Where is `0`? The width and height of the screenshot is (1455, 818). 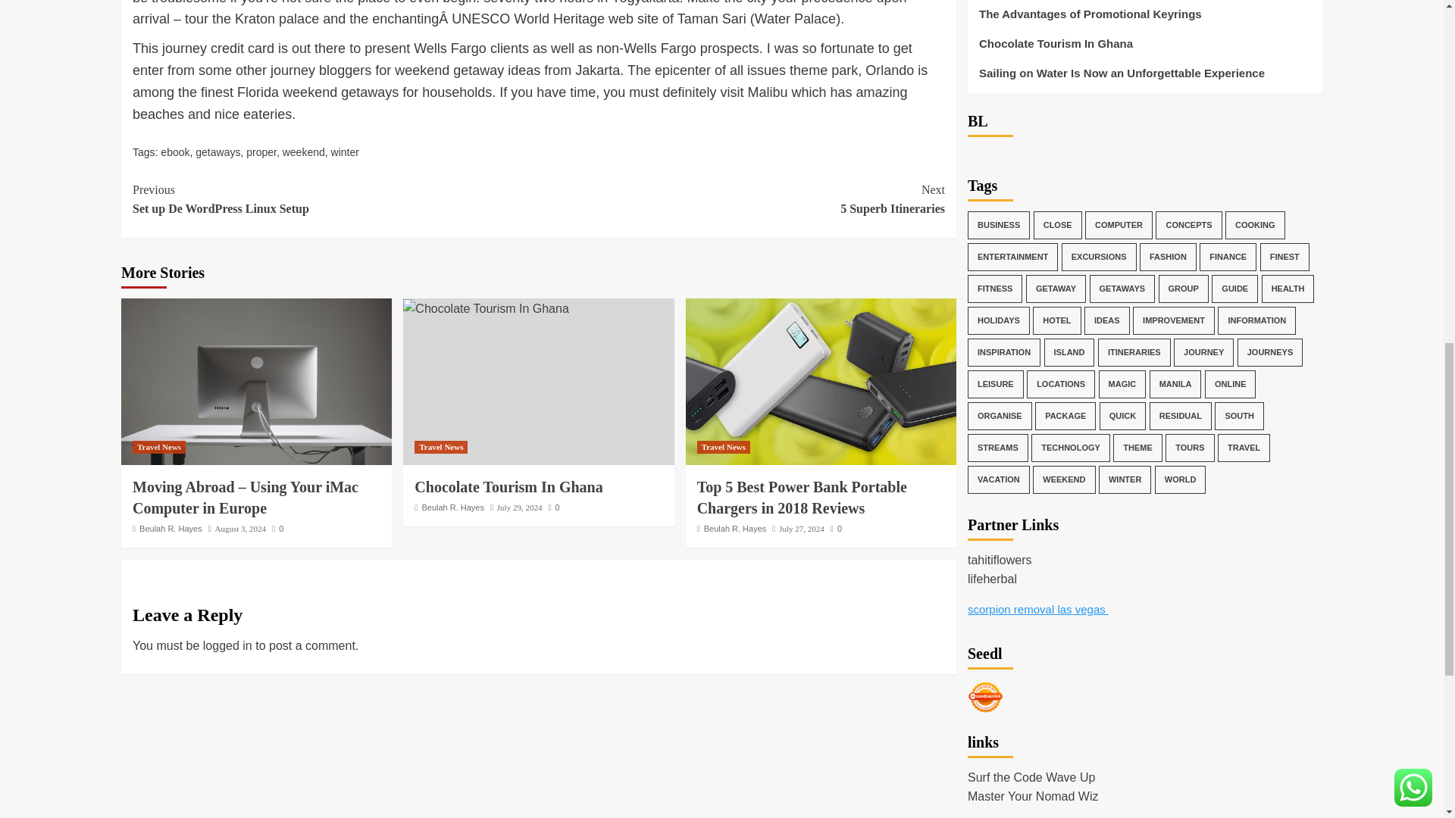 0 is located at coordinates (453, 507).